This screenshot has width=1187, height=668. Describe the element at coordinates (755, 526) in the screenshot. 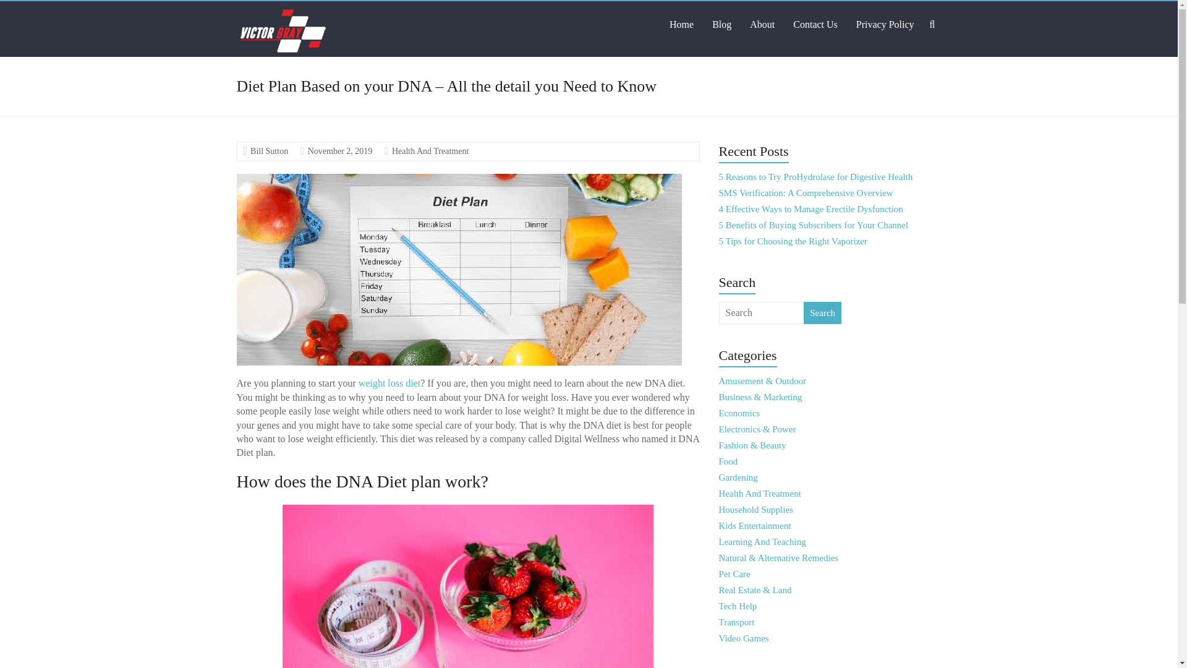

I see `Kids Entertainment` at that location.